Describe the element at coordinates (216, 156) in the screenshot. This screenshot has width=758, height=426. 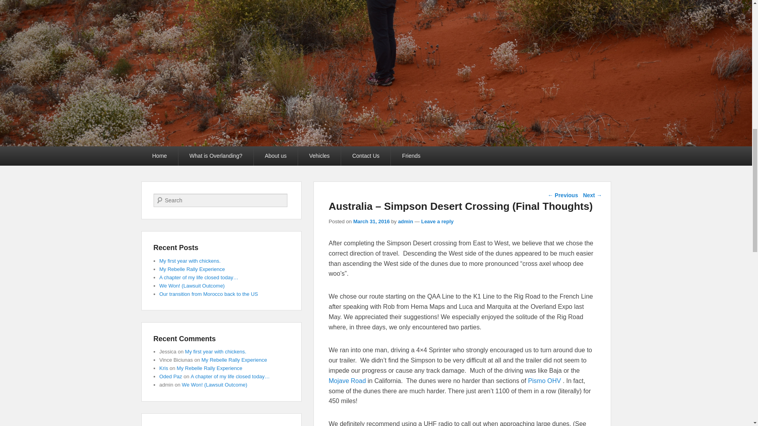
I see `What is Overlanding?` at that location.